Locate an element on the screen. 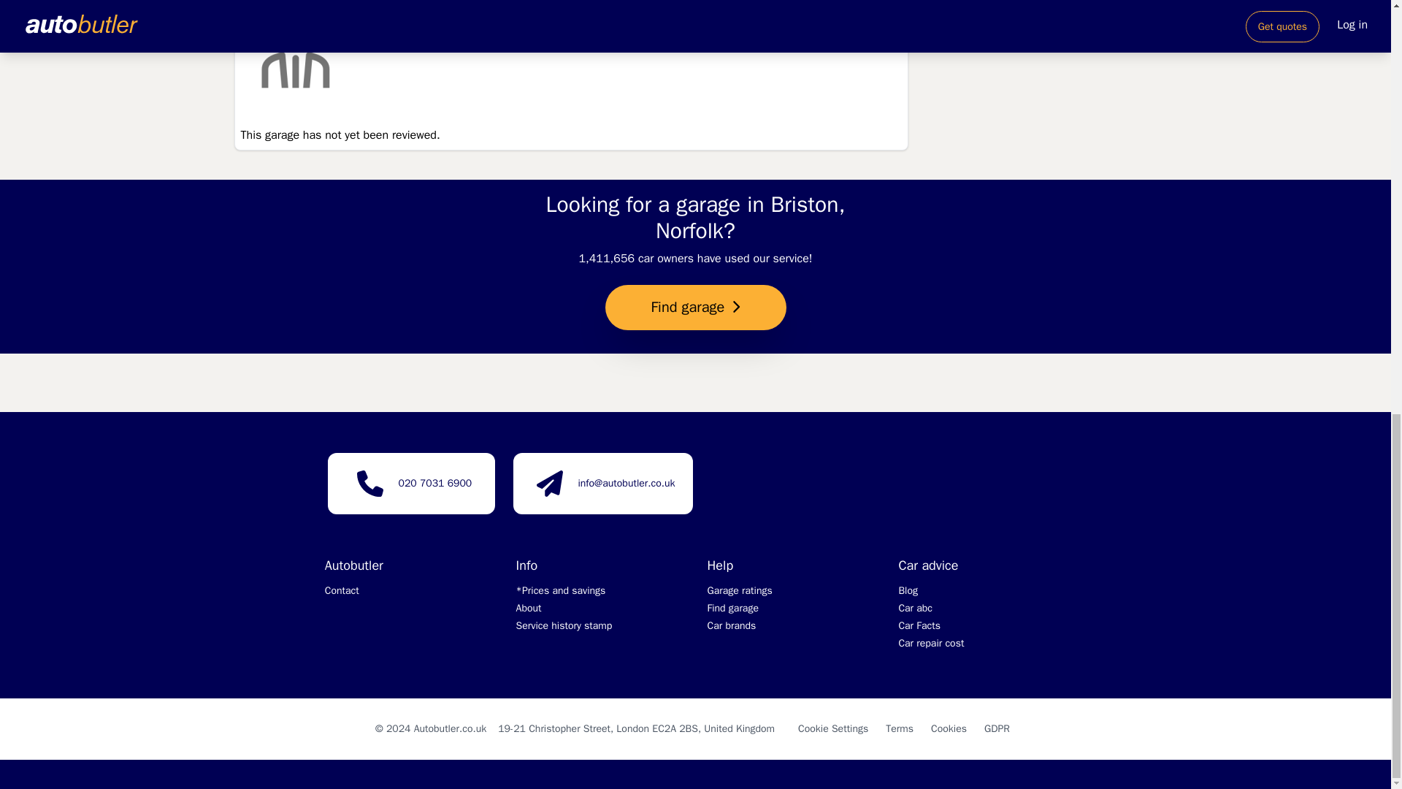 This screenshot has width=1402, height=789. GDPR is located at coordinates (996, 728).